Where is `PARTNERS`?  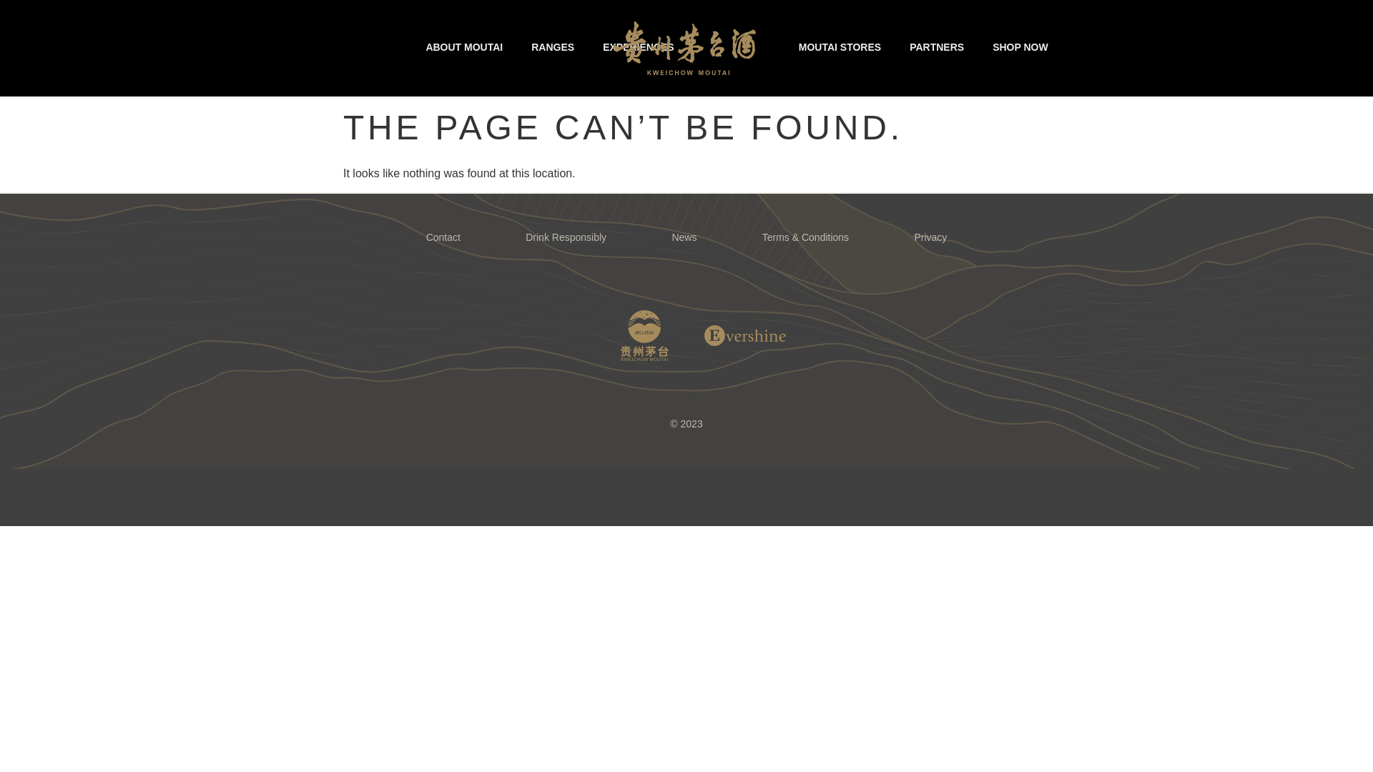 PARTNERS is located at coordinates (937, 47).